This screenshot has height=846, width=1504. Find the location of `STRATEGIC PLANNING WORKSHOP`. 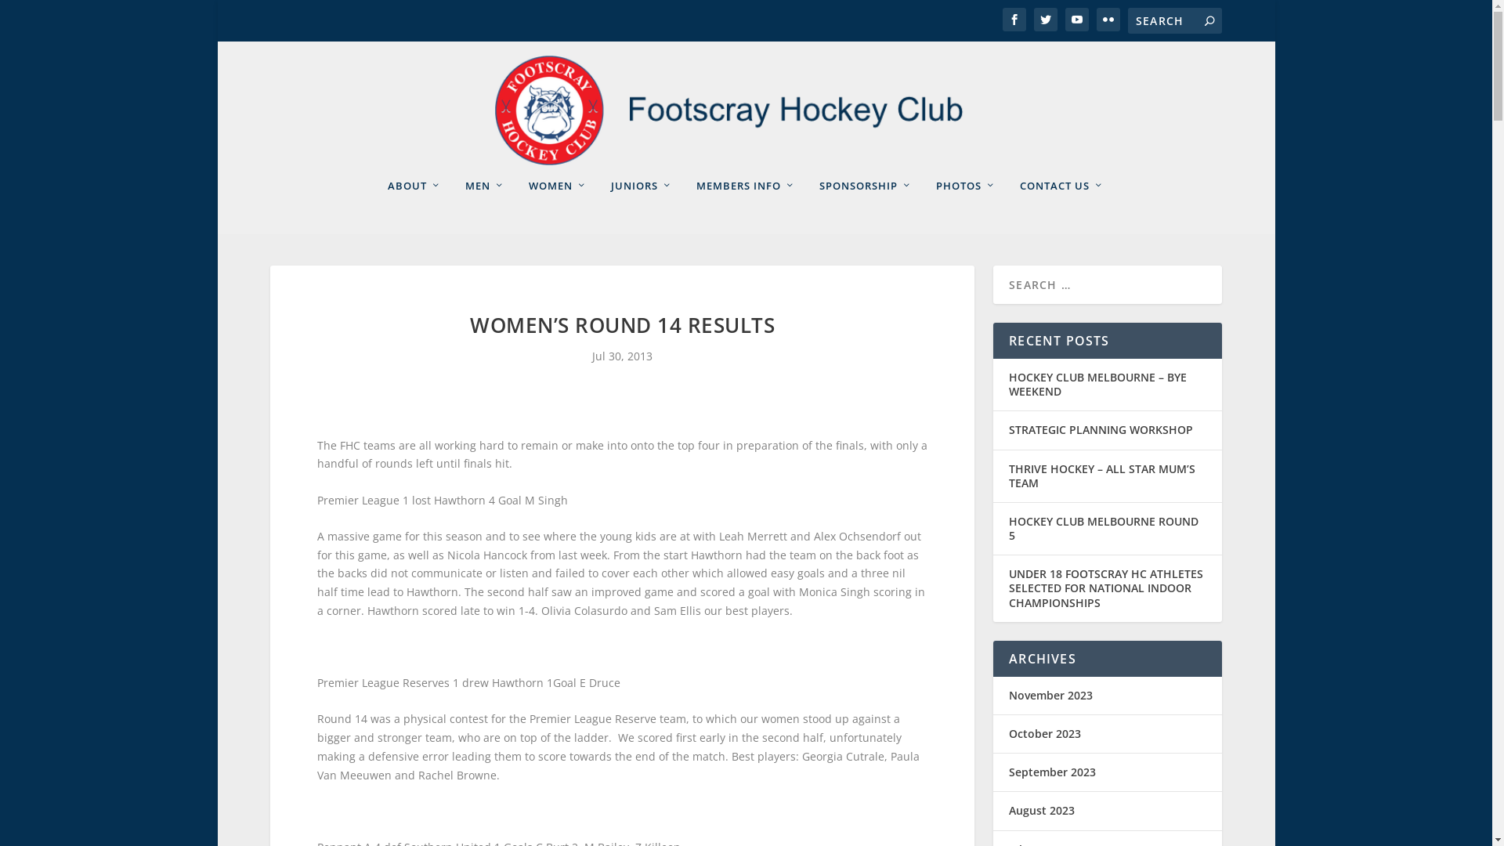

STRATEGIC PLANNING WORKSHOP is located at coordinates (1101, 429).